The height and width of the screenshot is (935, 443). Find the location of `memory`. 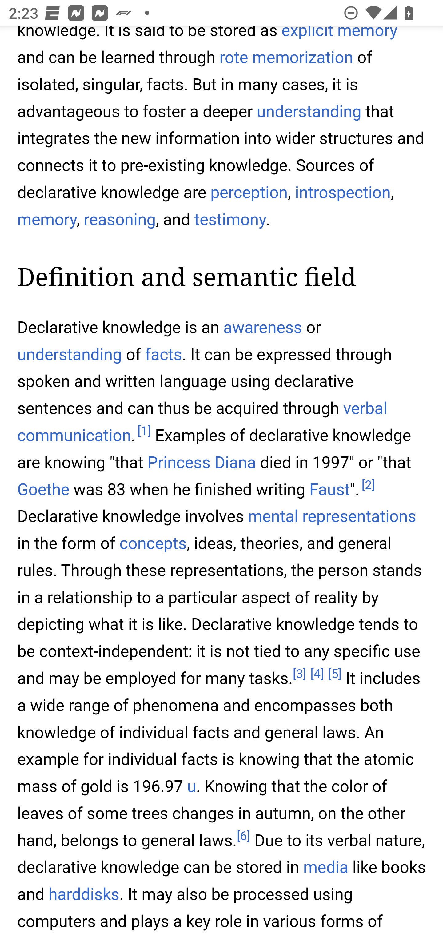

memory is located at coordinates (47, 220).